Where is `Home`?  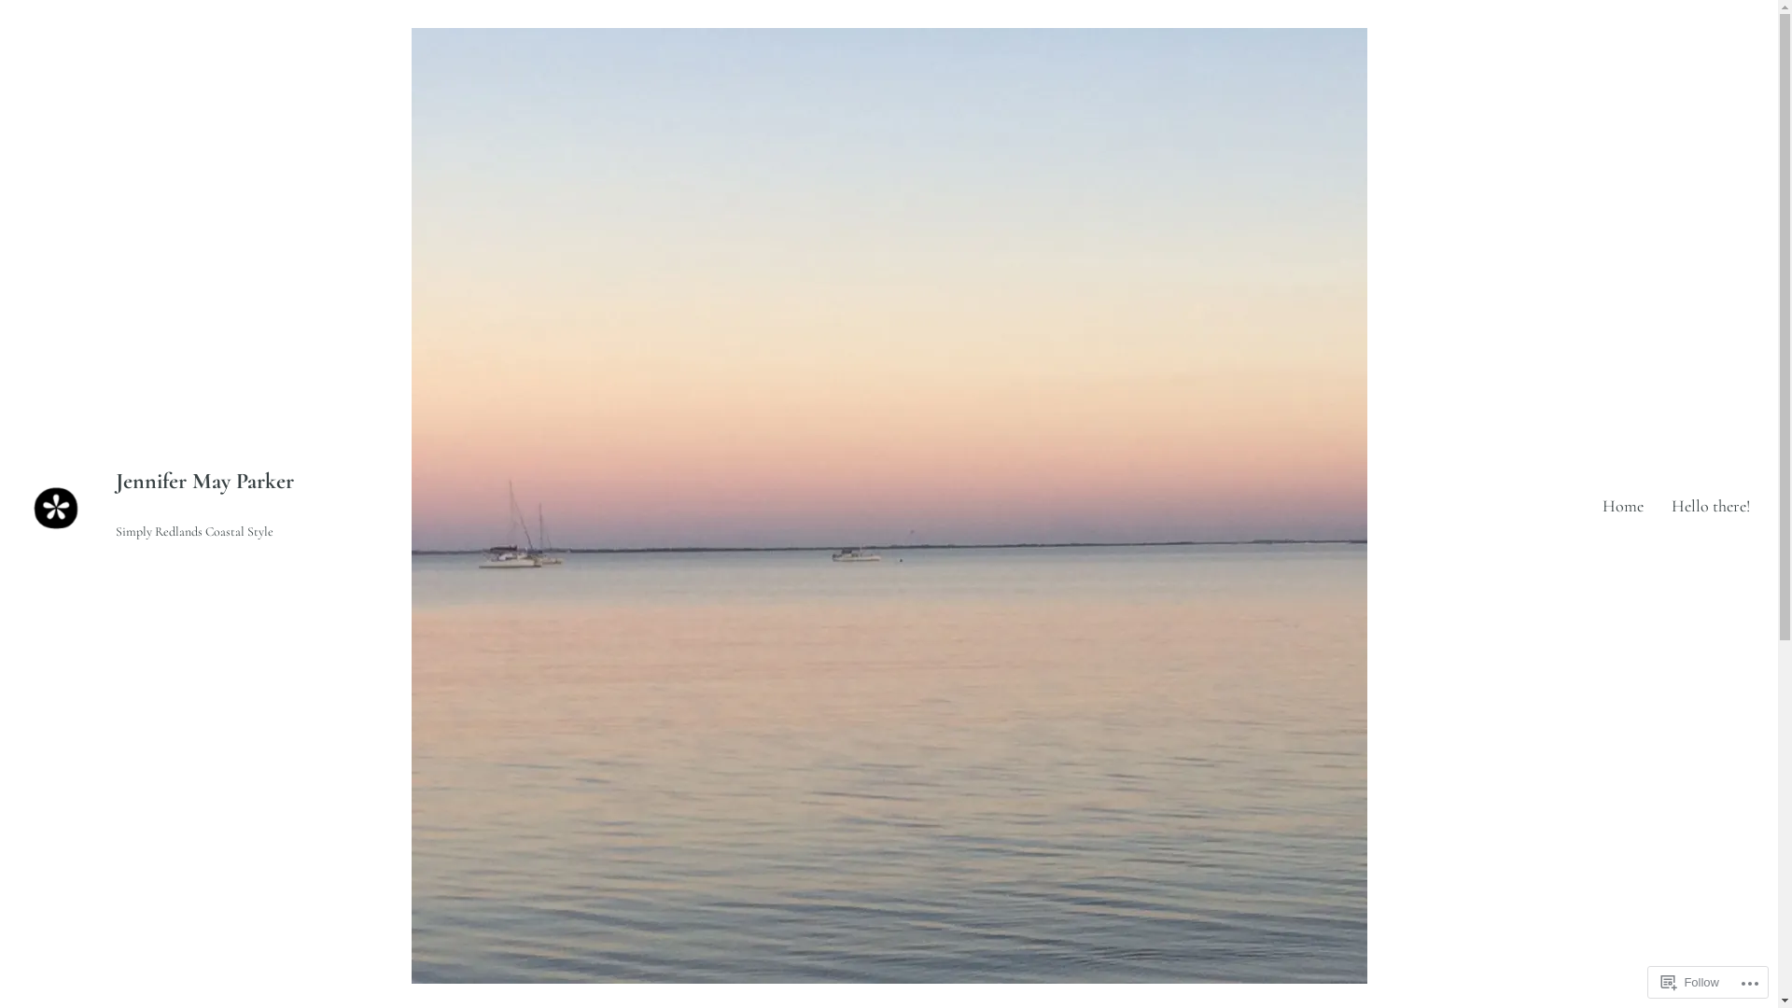
Home is located at coordinates (1623, 506).